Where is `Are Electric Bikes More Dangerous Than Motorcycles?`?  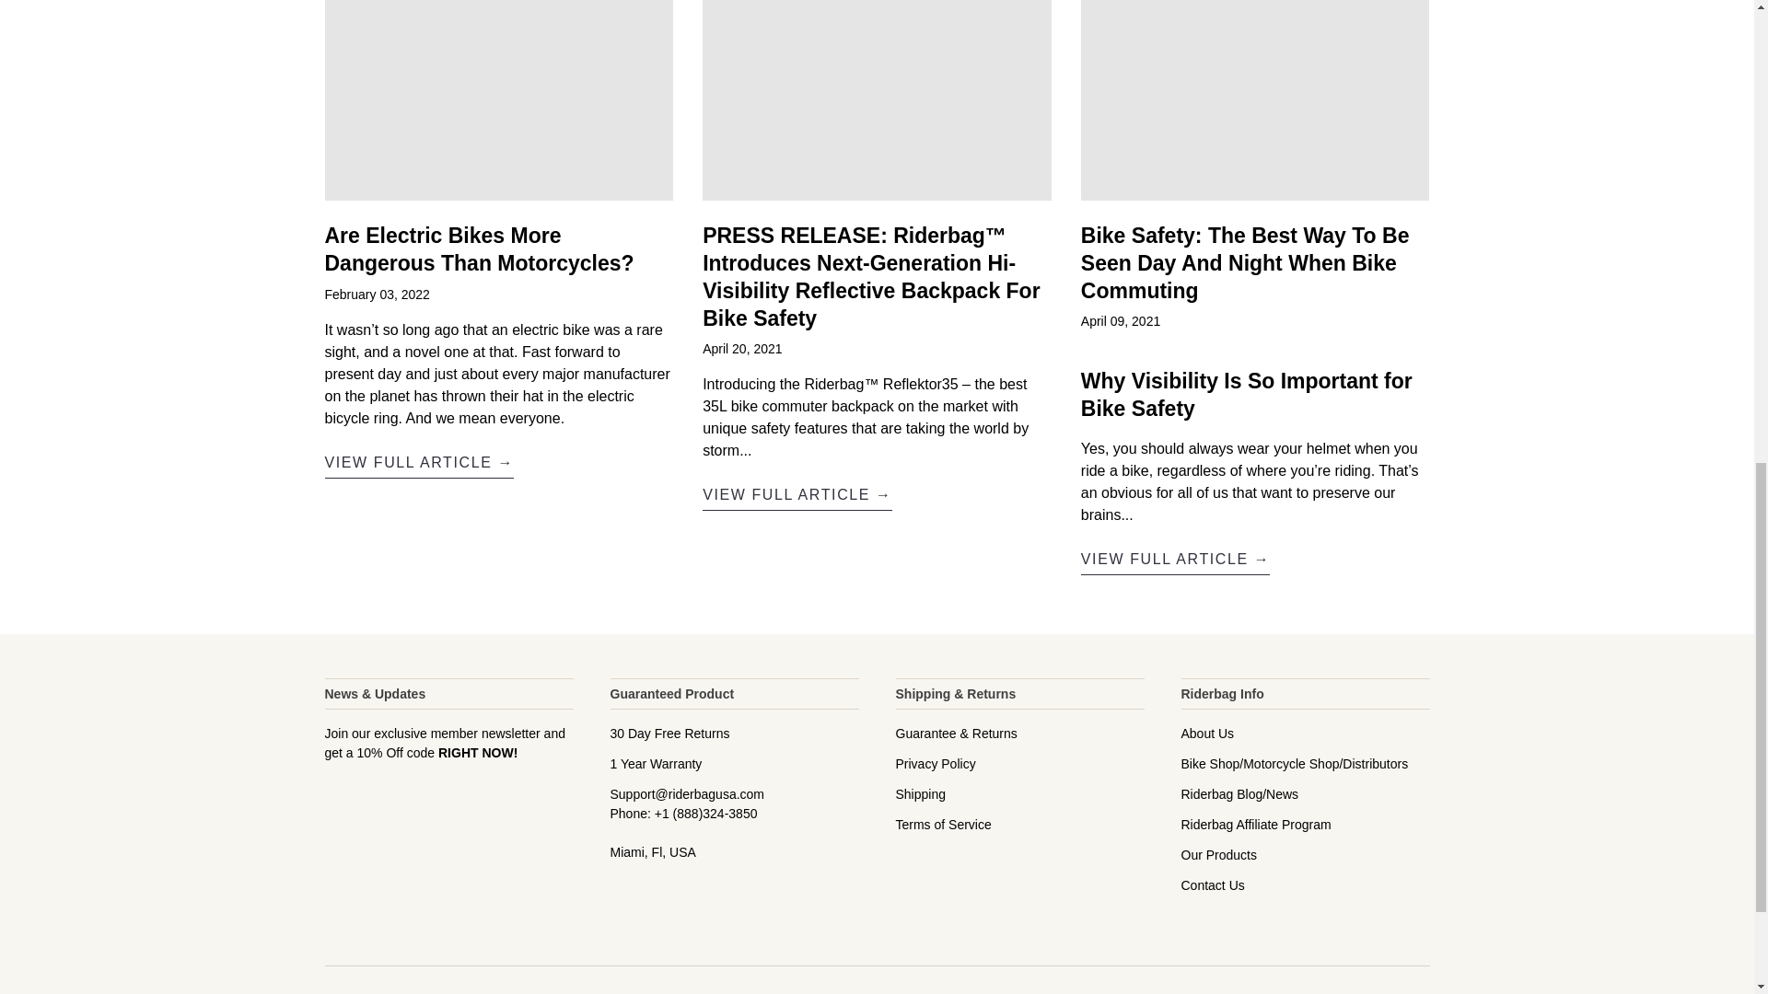
Are Electric Bikes More Dangerous Than Motorcycles? is located at coordinates (418, 465).